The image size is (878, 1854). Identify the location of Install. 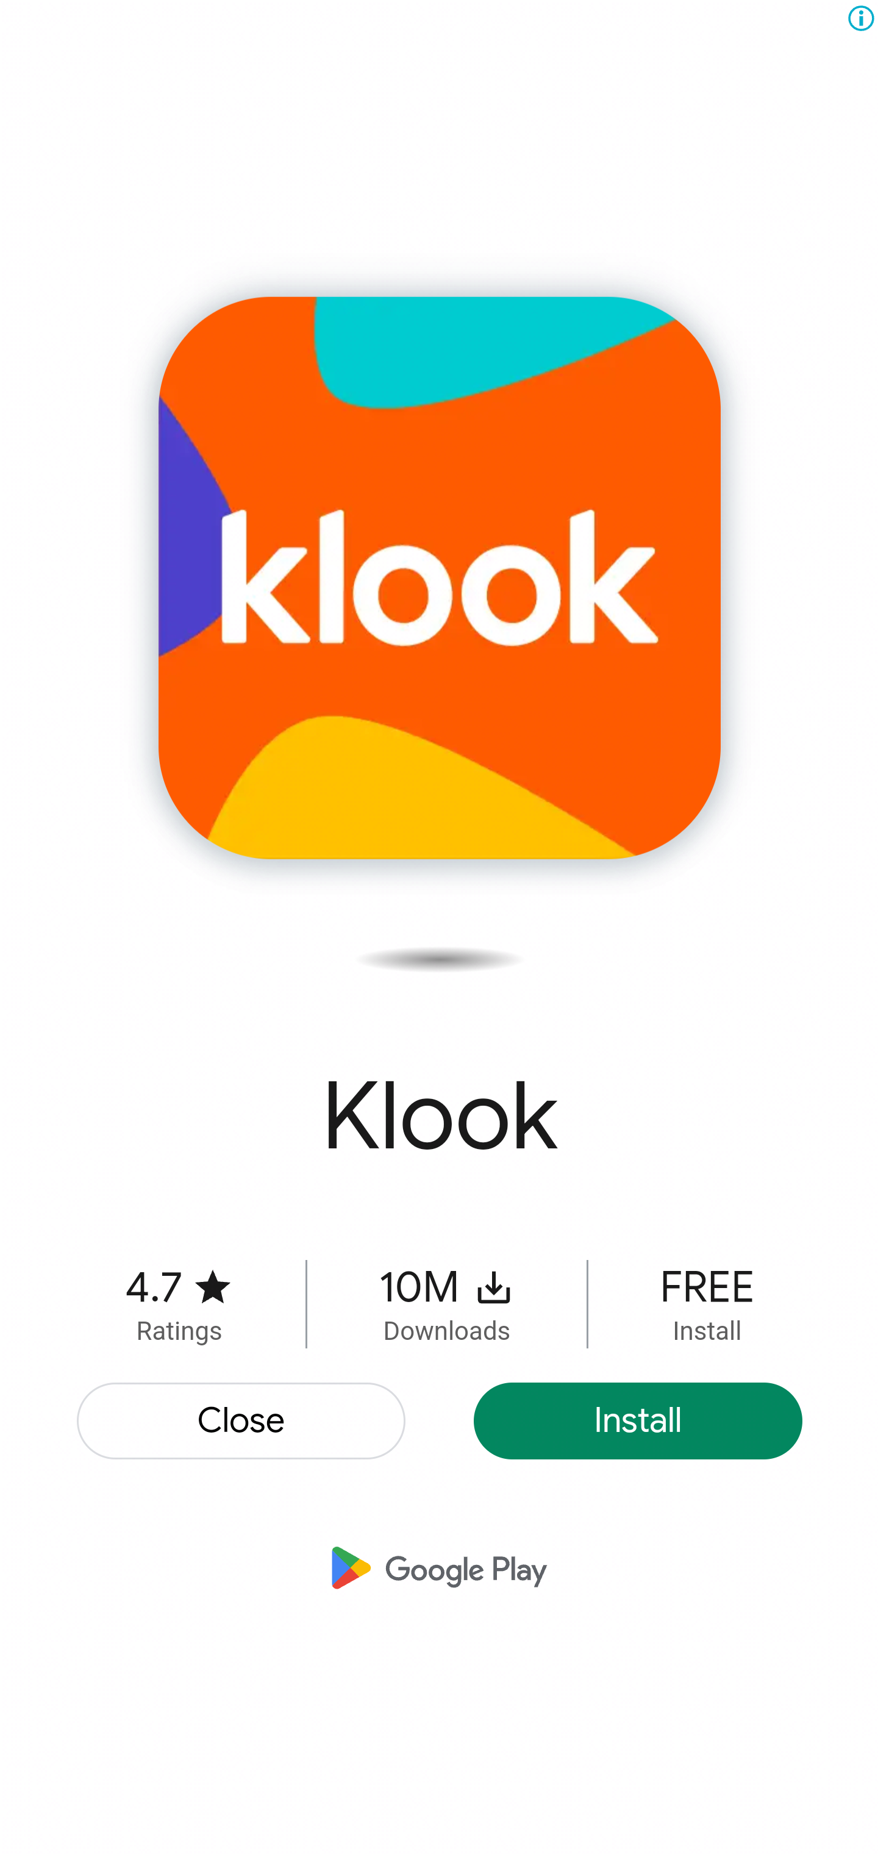
(638, 1421).